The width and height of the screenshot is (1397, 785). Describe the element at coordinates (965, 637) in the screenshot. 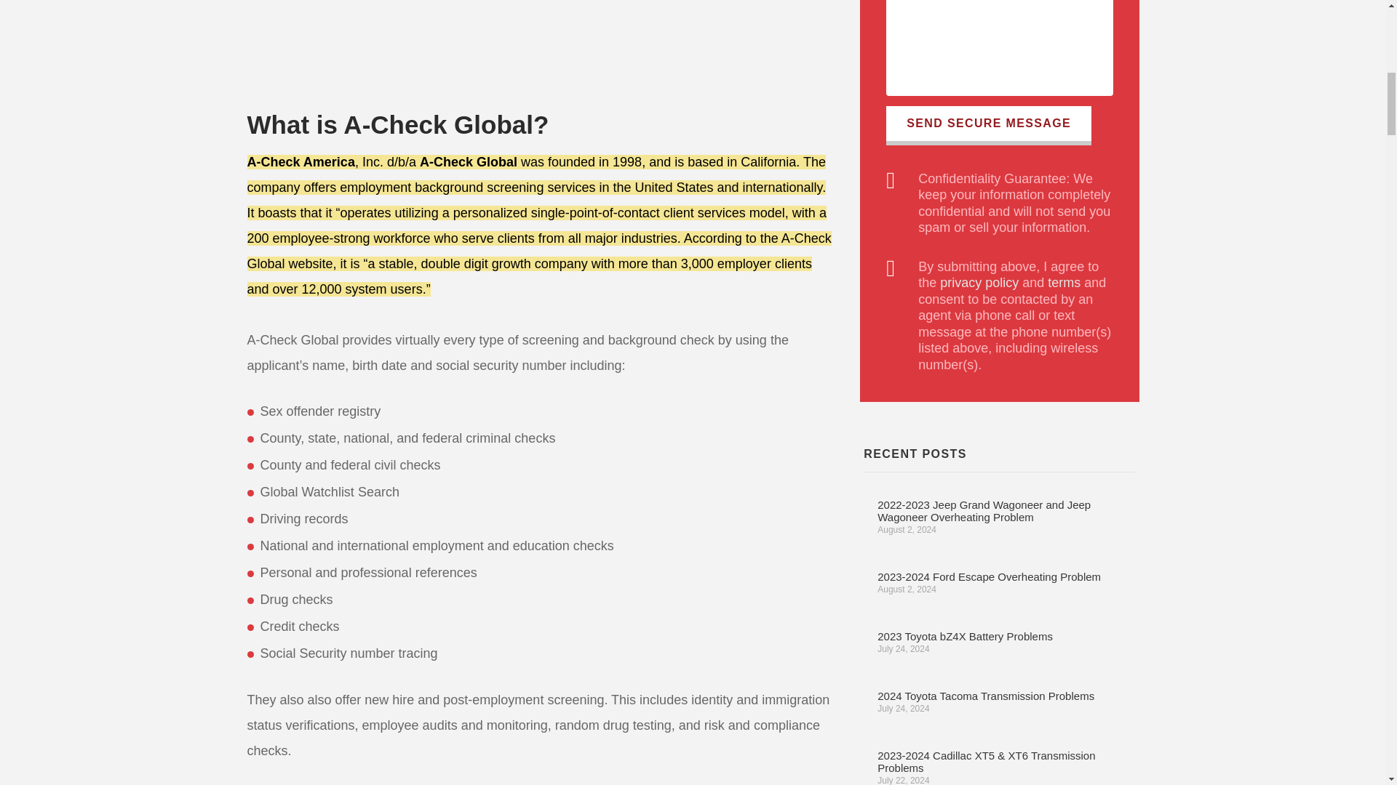

I see `2023 Toyota bZ4X Battery Problems` at that location.